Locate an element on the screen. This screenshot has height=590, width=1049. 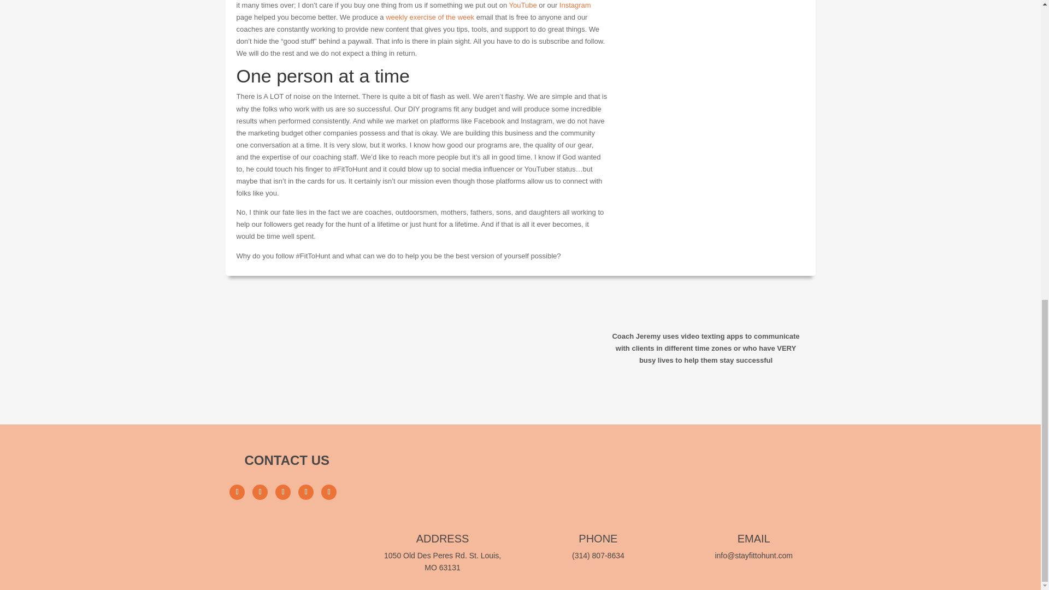
Follow on X is located at coordinates (282, 492).